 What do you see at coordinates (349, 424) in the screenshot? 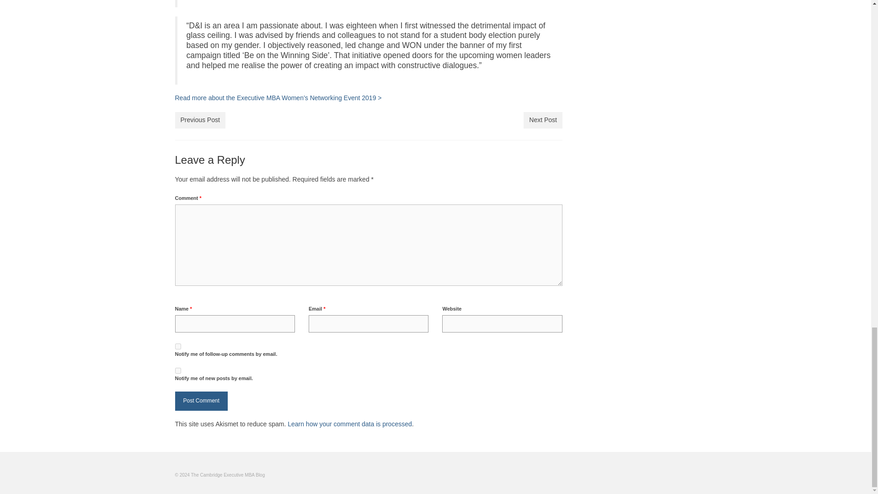
I see `Learn how your comment data is processed` at bounding box center [349, 424].